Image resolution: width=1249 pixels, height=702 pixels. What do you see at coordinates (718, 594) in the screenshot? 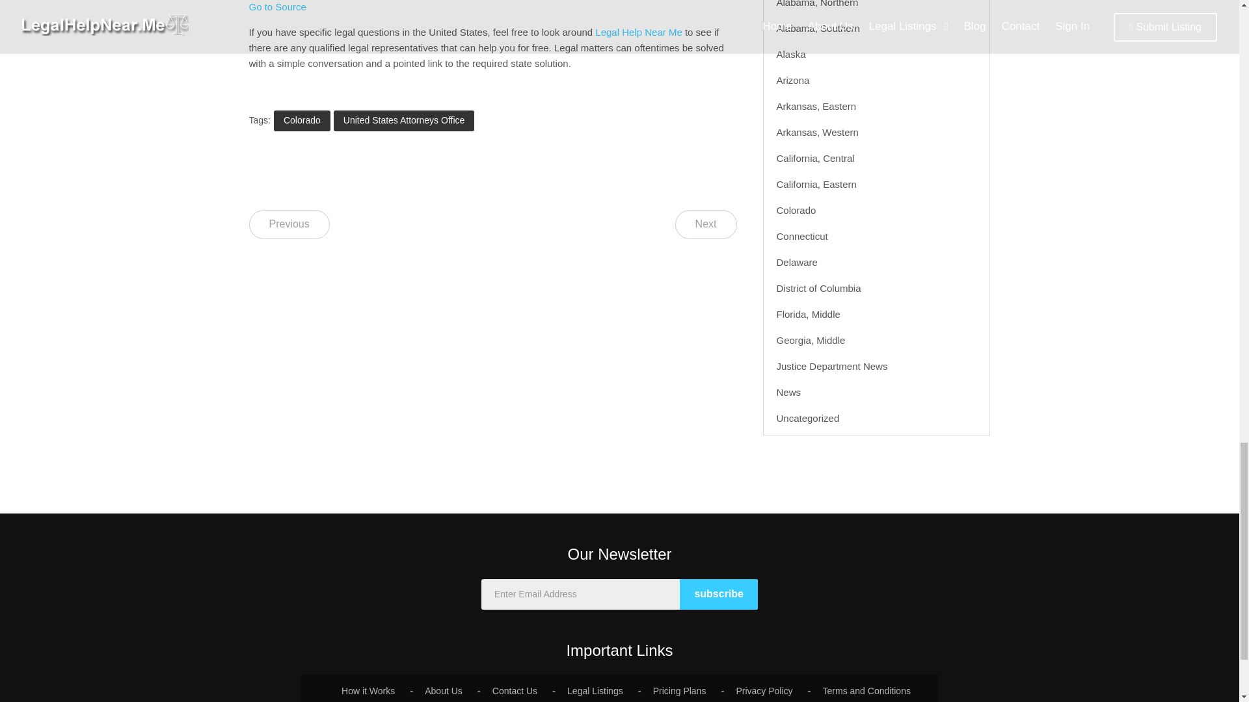
I see `subscribe` at bounding box center [718, 594].